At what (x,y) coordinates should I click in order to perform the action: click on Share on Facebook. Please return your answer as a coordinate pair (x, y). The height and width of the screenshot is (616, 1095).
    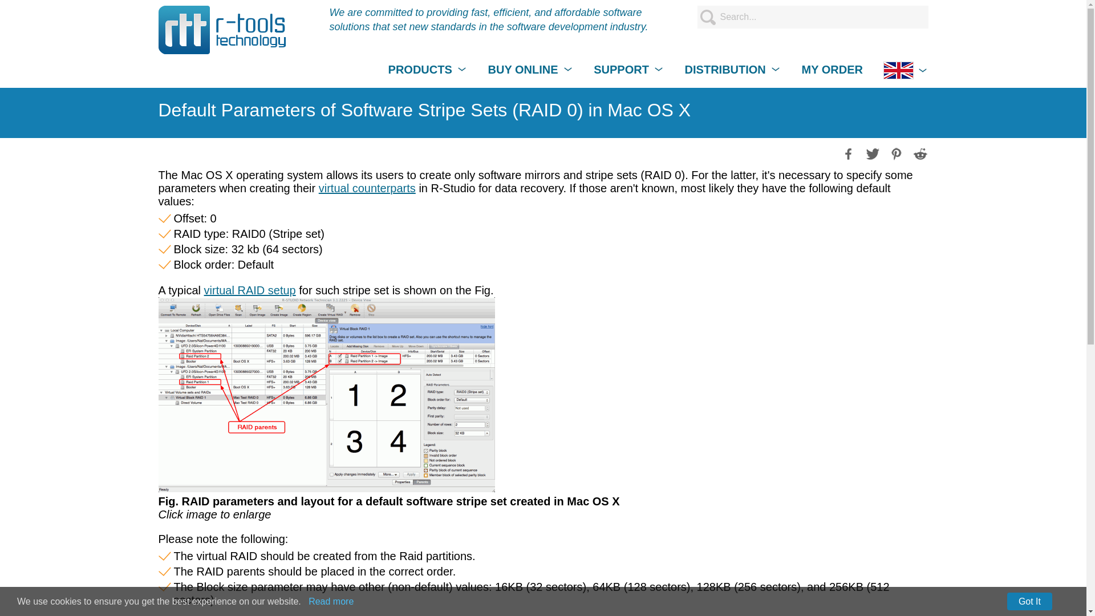
    Looking at the image, I should click on (847, 153).